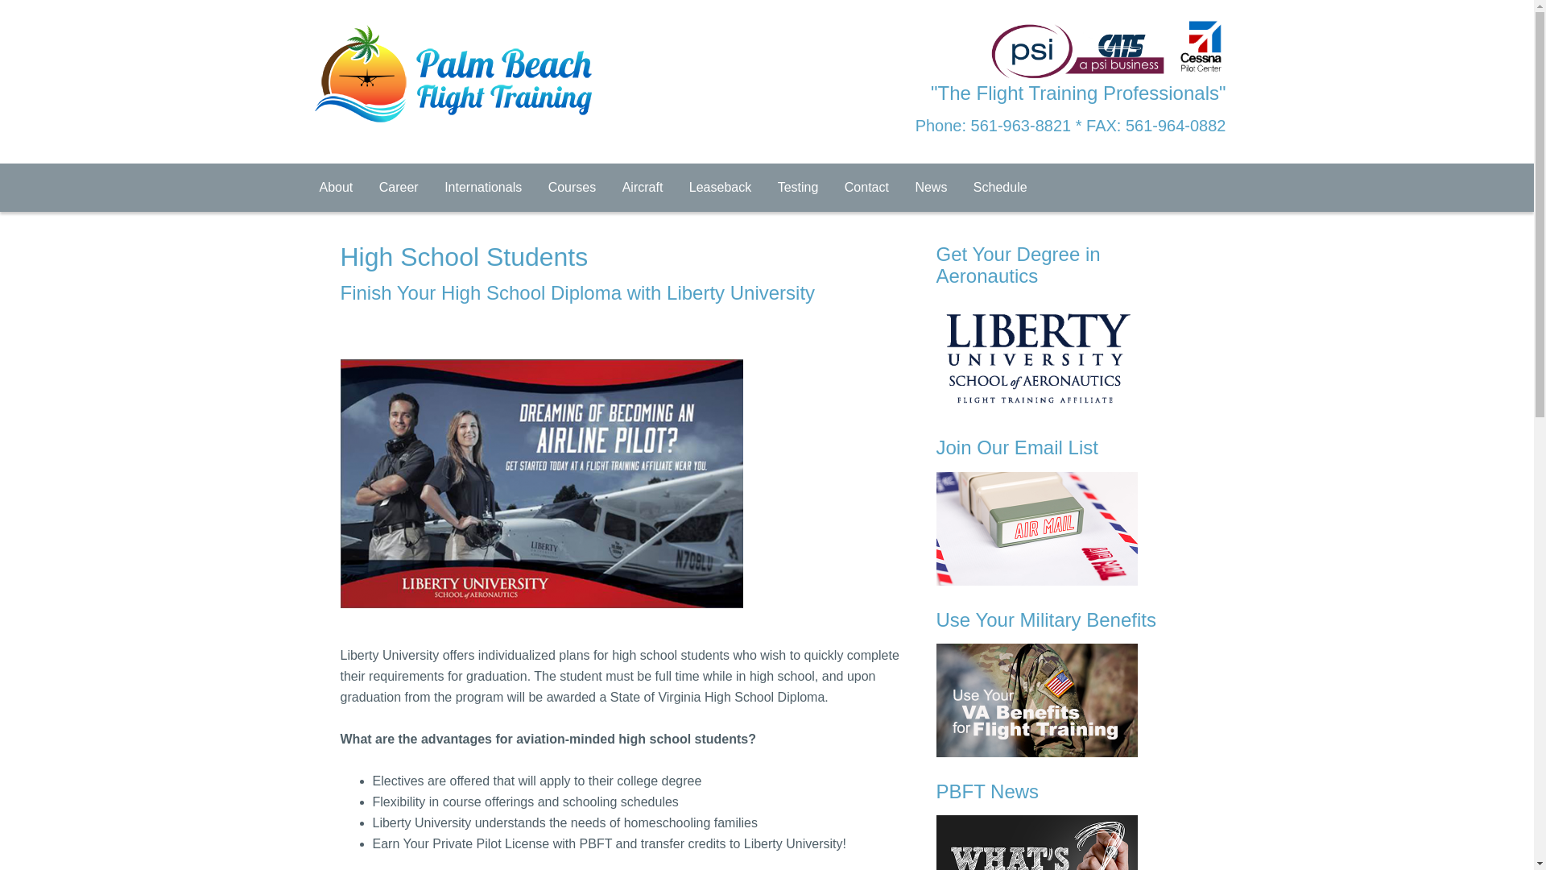 This screenshot has width=1546, height=870. Describe the element at coordinates (1064, 825) in the screenshot. I see `PBFT News` at that location.